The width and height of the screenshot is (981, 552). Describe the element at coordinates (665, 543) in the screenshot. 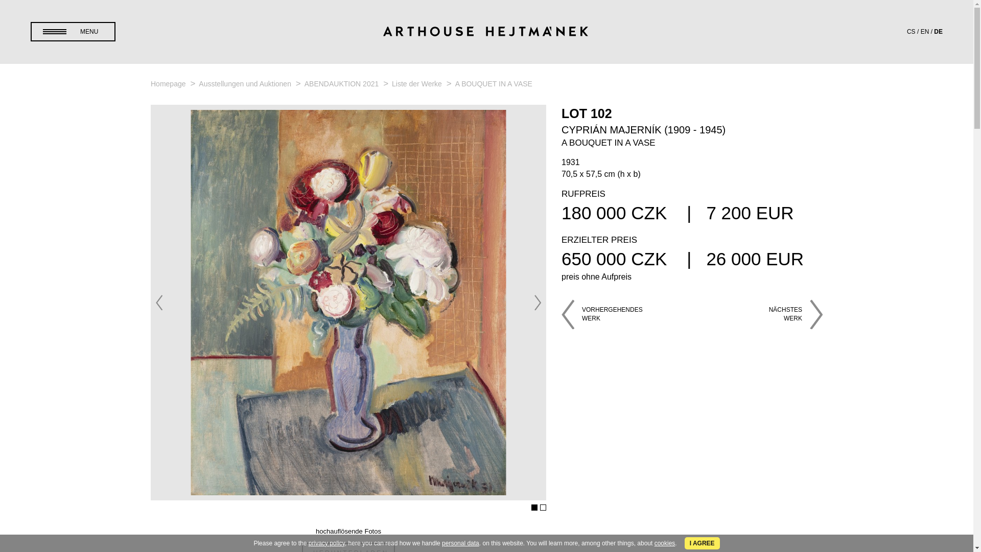

I see `cookies` at that location.